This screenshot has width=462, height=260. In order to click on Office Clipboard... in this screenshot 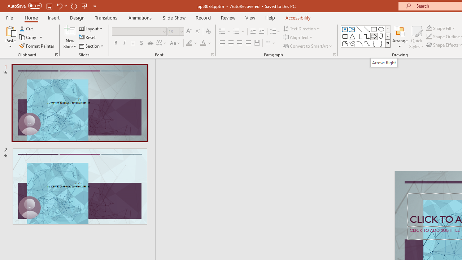, I will do `click(56, 55)`.